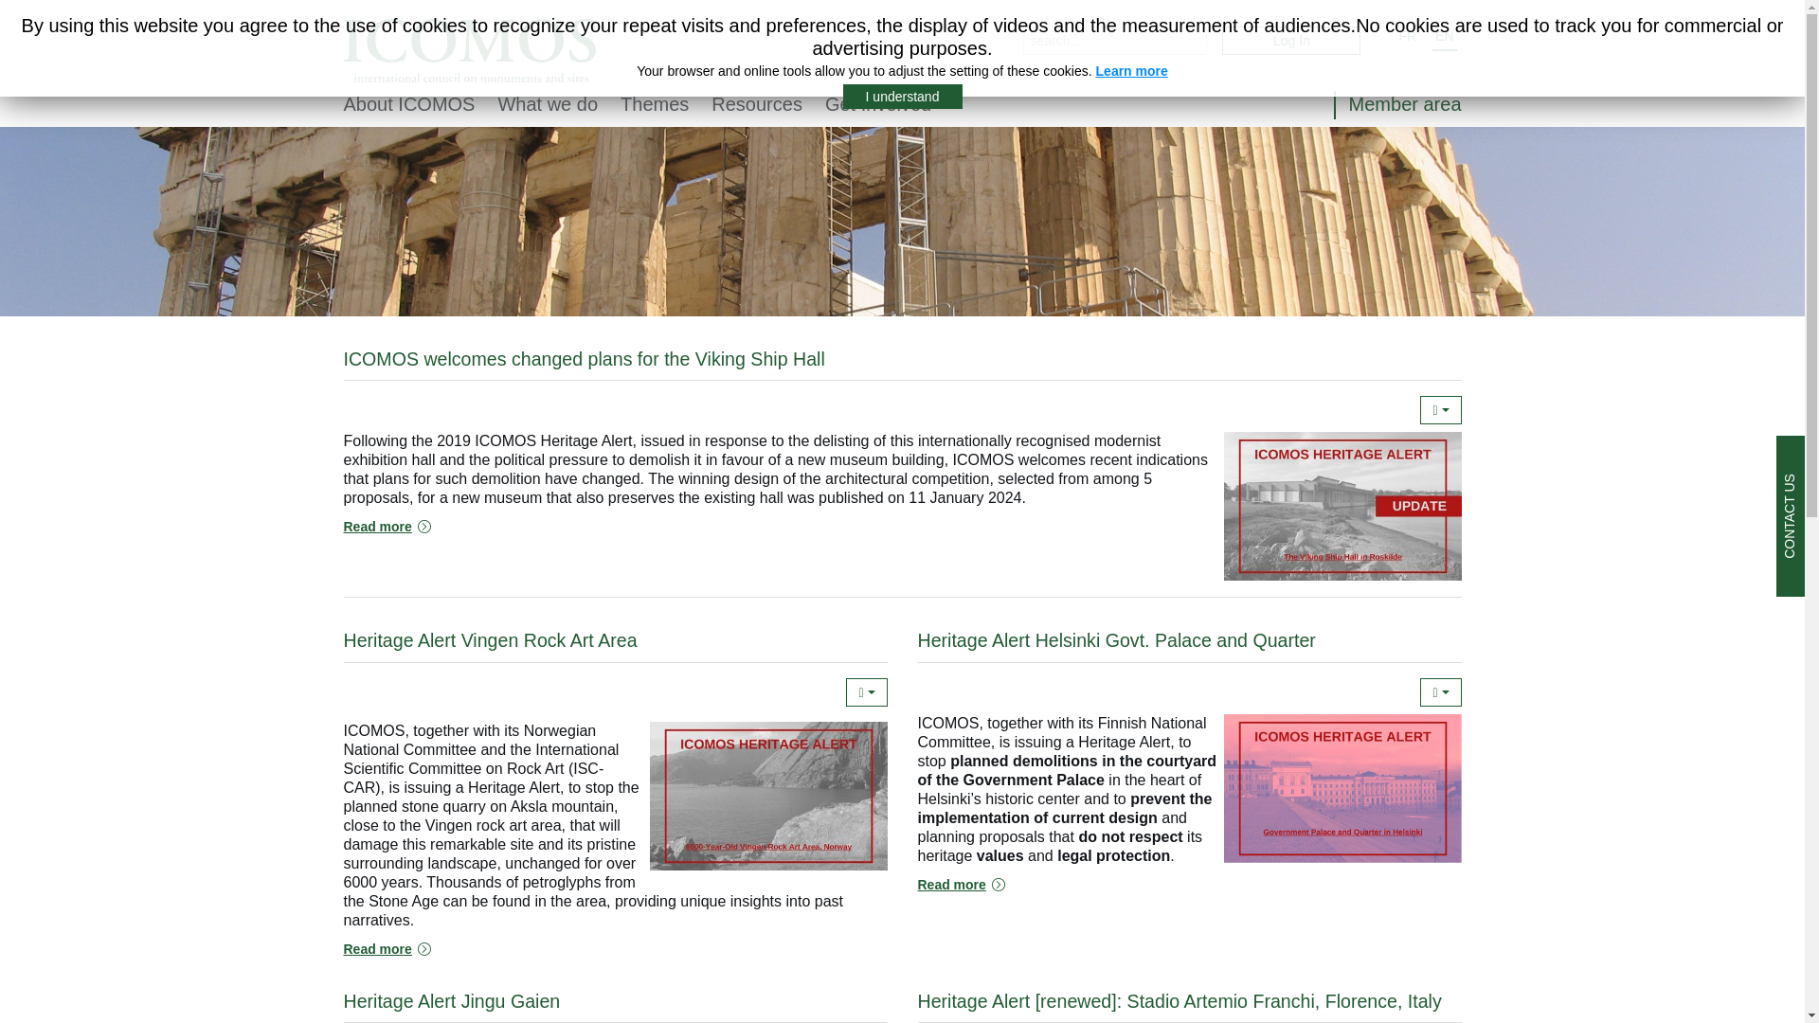 The height and width of the screenshot is (1023, 1819). I want to click on Heritage Alert Vingen Rock Art Area, so click(387, 949).